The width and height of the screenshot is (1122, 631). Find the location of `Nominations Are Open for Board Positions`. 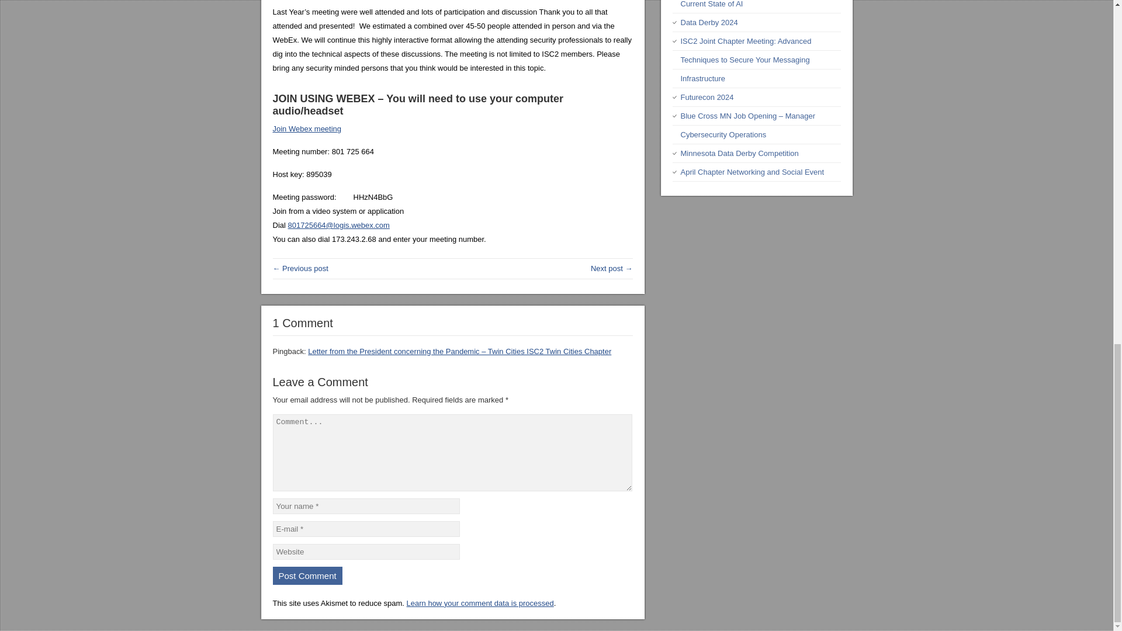

Nominations Are Open for Board Positions is located at coordinates (611, 268).